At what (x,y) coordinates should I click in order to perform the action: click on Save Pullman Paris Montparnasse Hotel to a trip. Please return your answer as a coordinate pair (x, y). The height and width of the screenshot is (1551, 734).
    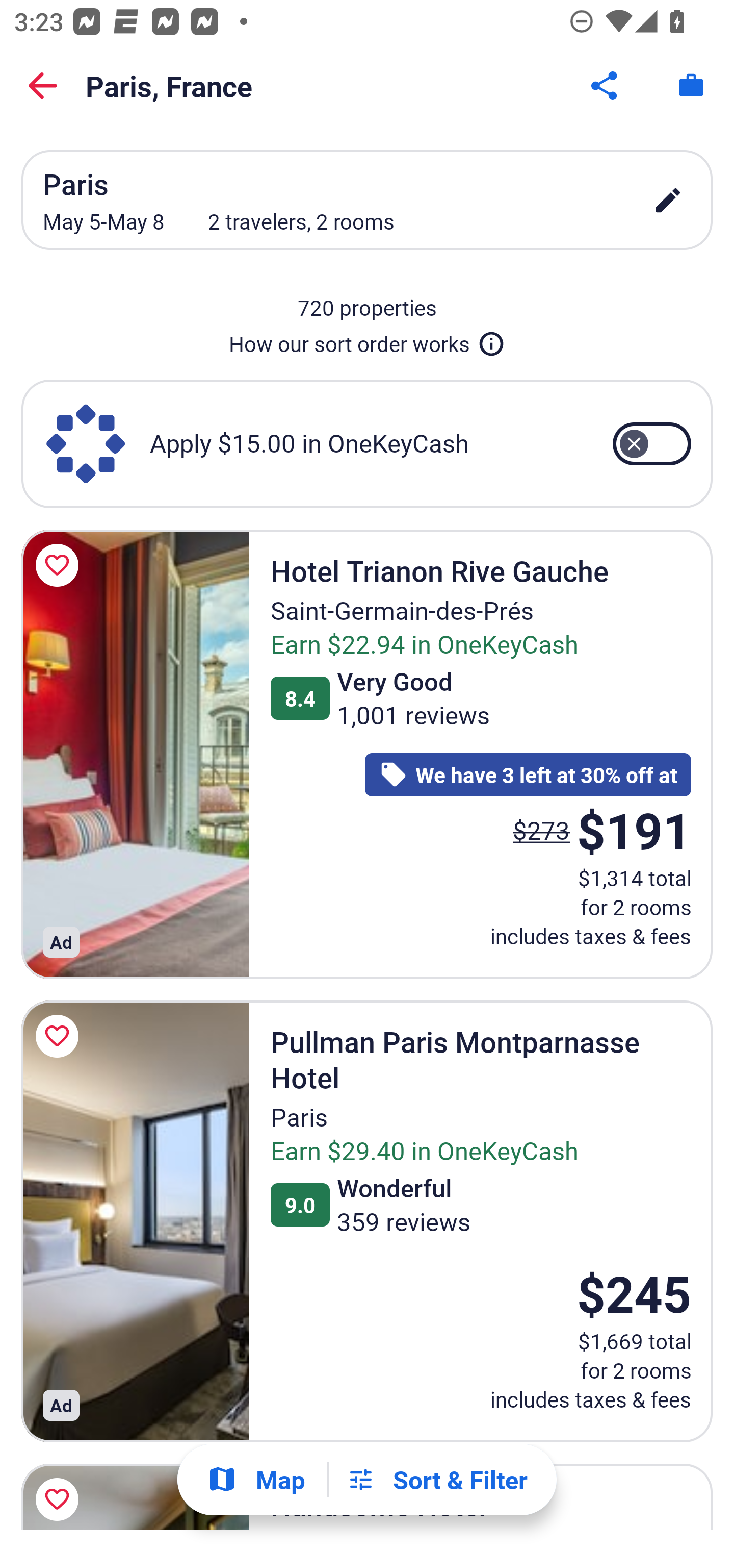
    Looking at the image, I should click on (60, 1036).